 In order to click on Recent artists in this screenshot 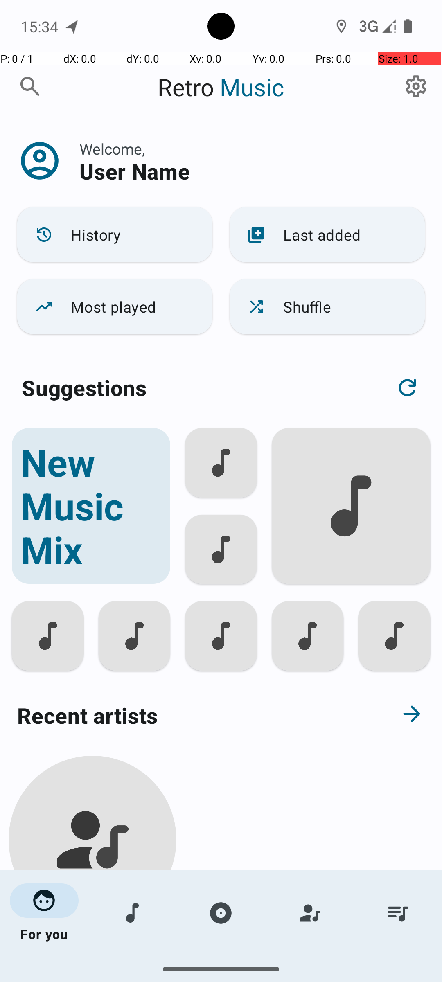, I will do `click(191, 715)`.